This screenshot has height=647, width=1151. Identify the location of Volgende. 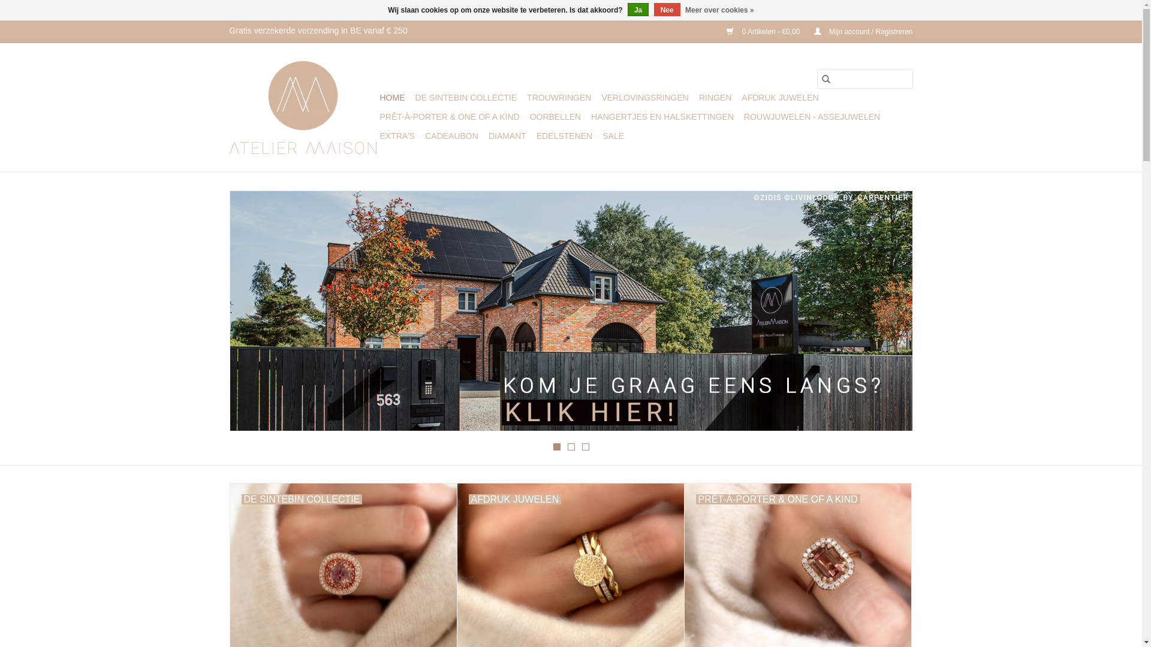
(890, 314).